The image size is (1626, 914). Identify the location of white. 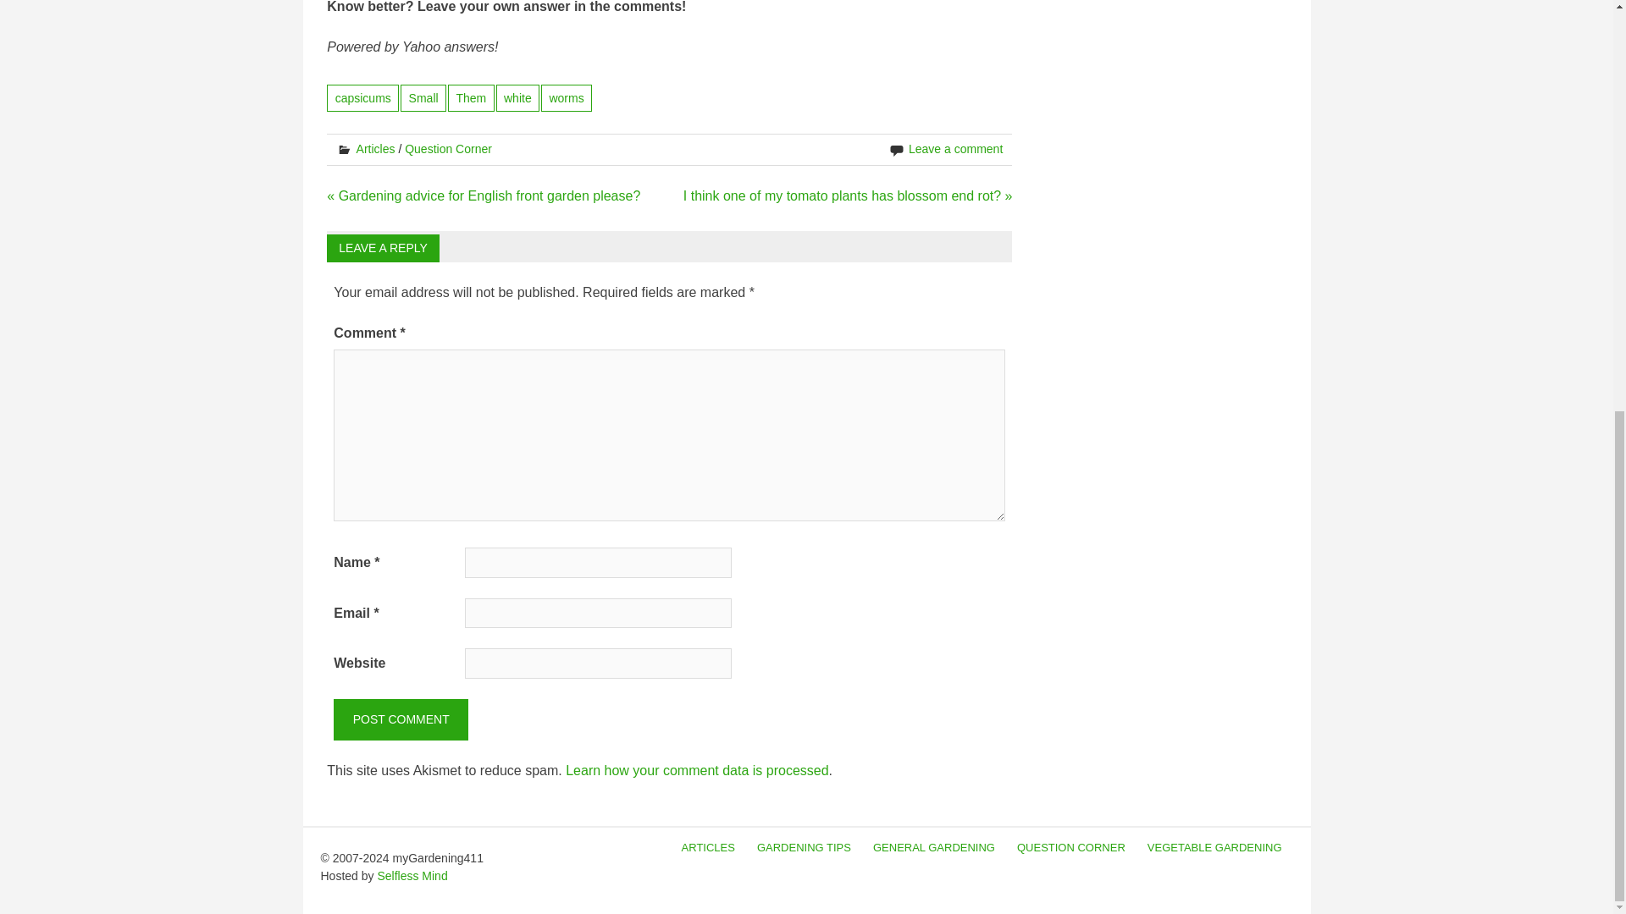
(517, 97).